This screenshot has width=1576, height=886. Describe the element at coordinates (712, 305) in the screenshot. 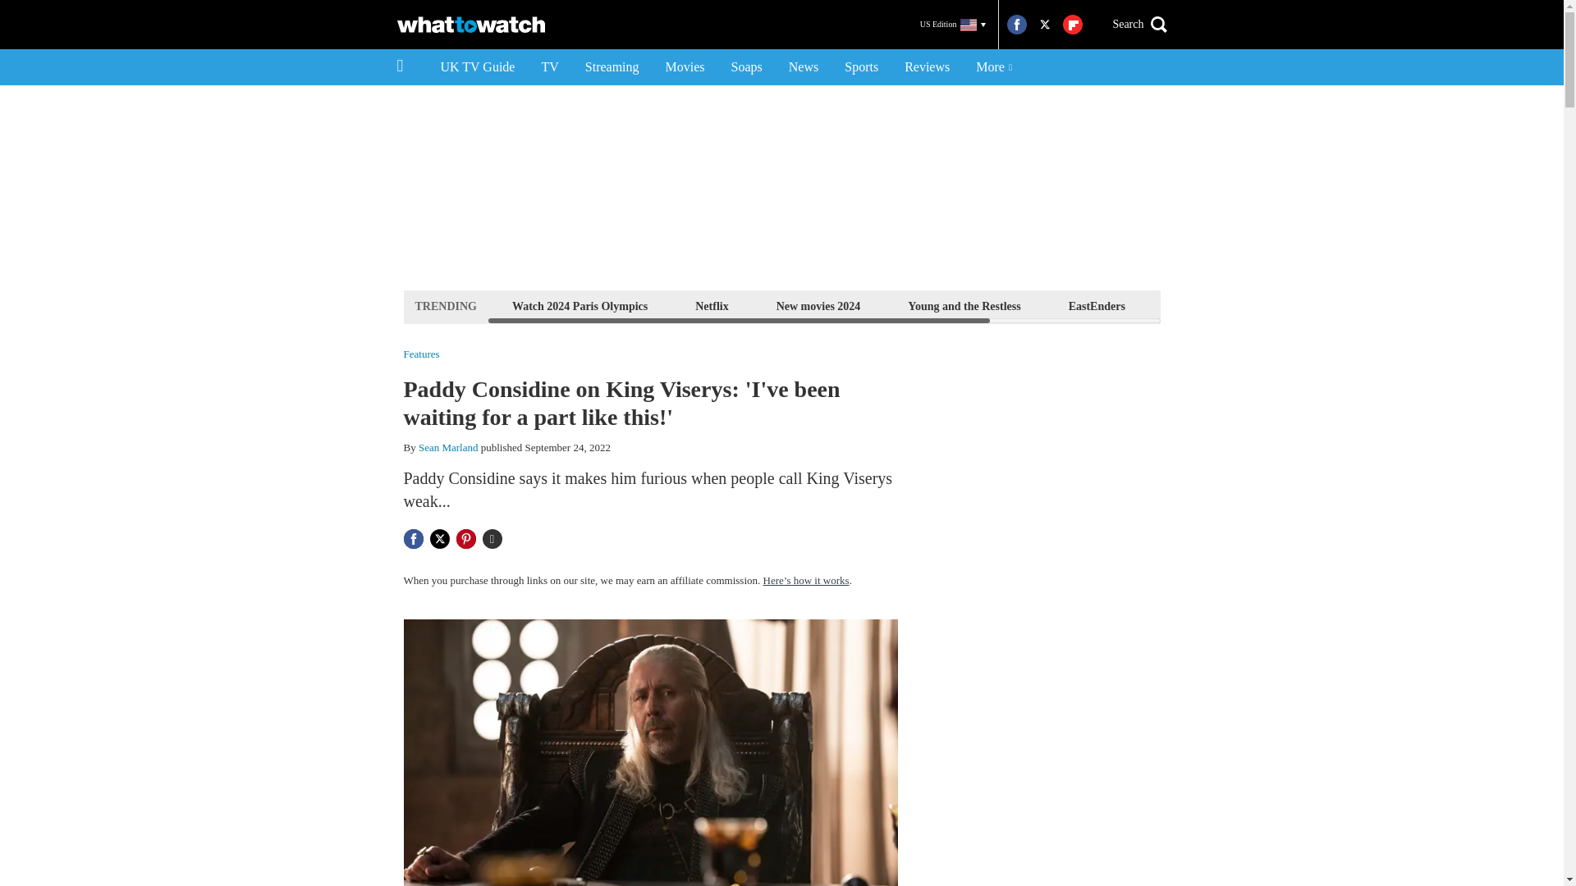

I see `Netflix` at that location.